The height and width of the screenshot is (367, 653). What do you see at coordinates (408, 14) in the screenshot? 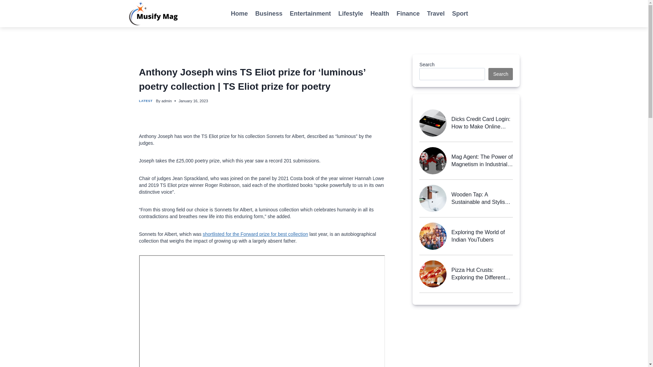
I see `Finance` at bounding box center [408, 14].